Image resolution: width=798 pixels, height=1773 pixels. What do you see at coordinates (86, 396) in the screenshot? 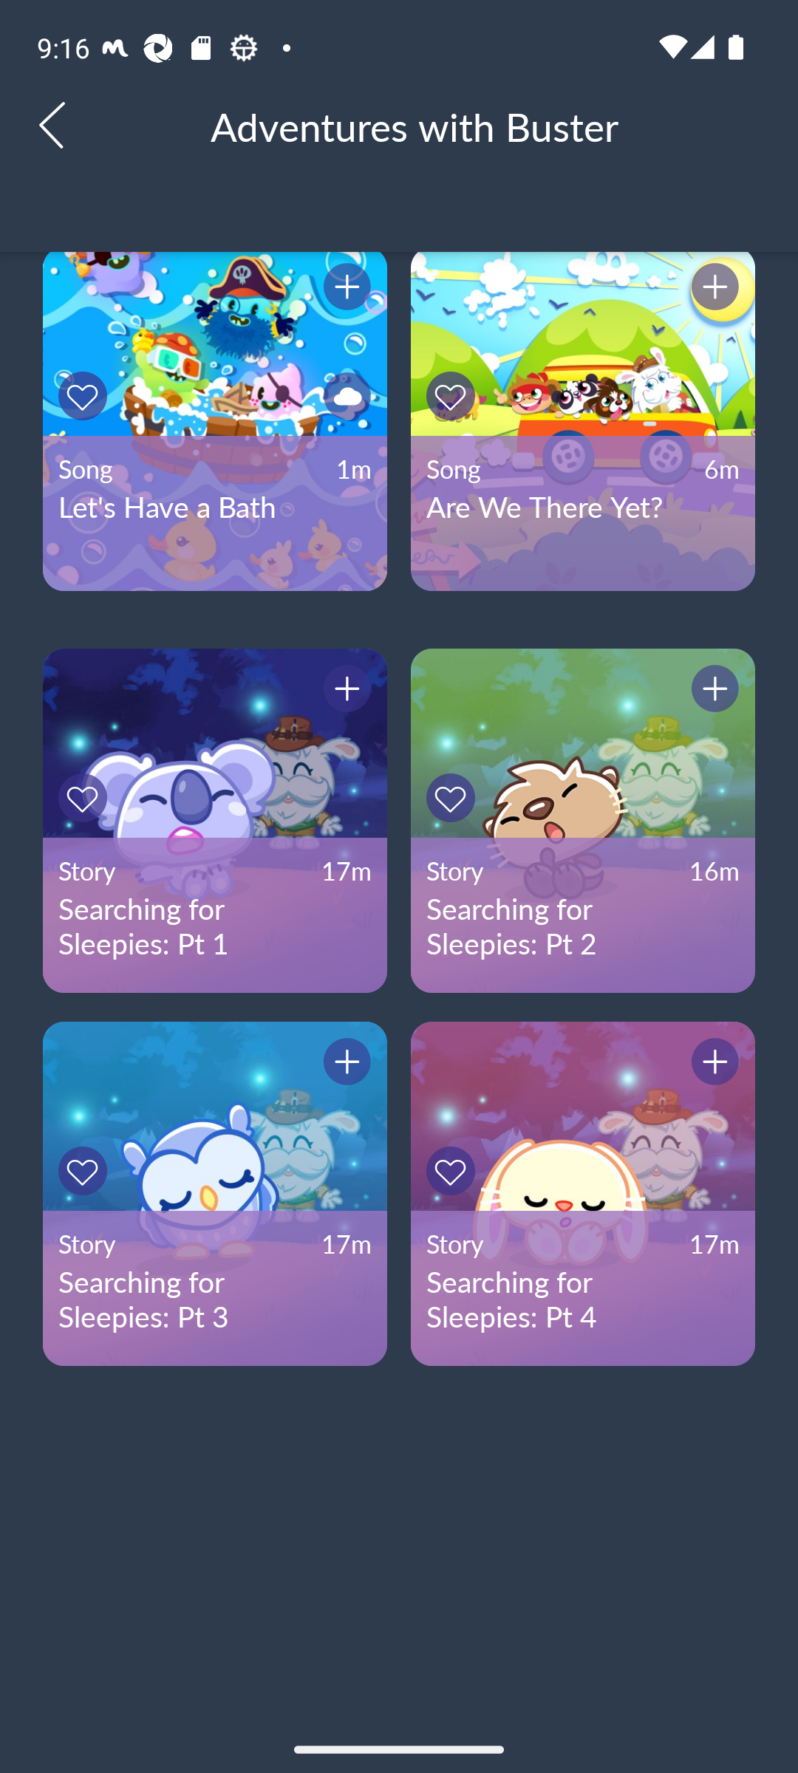
I see `Button` at bounding box center [86, 396].